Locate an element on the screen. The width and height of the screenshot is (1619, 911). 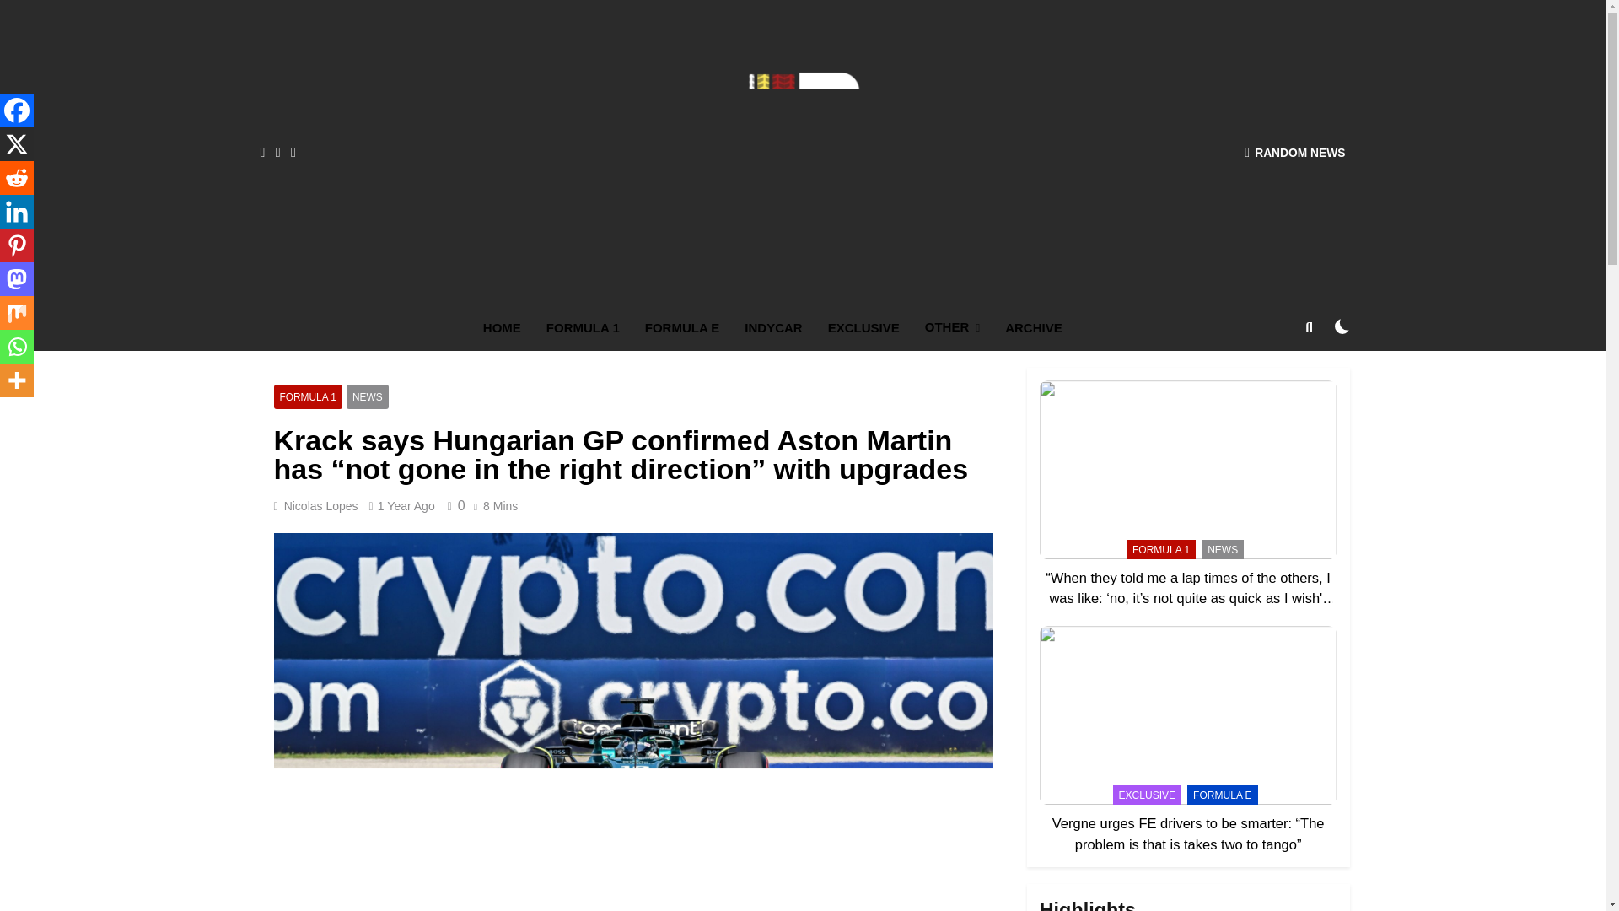
Facebook is located at coordinates (17, 111).